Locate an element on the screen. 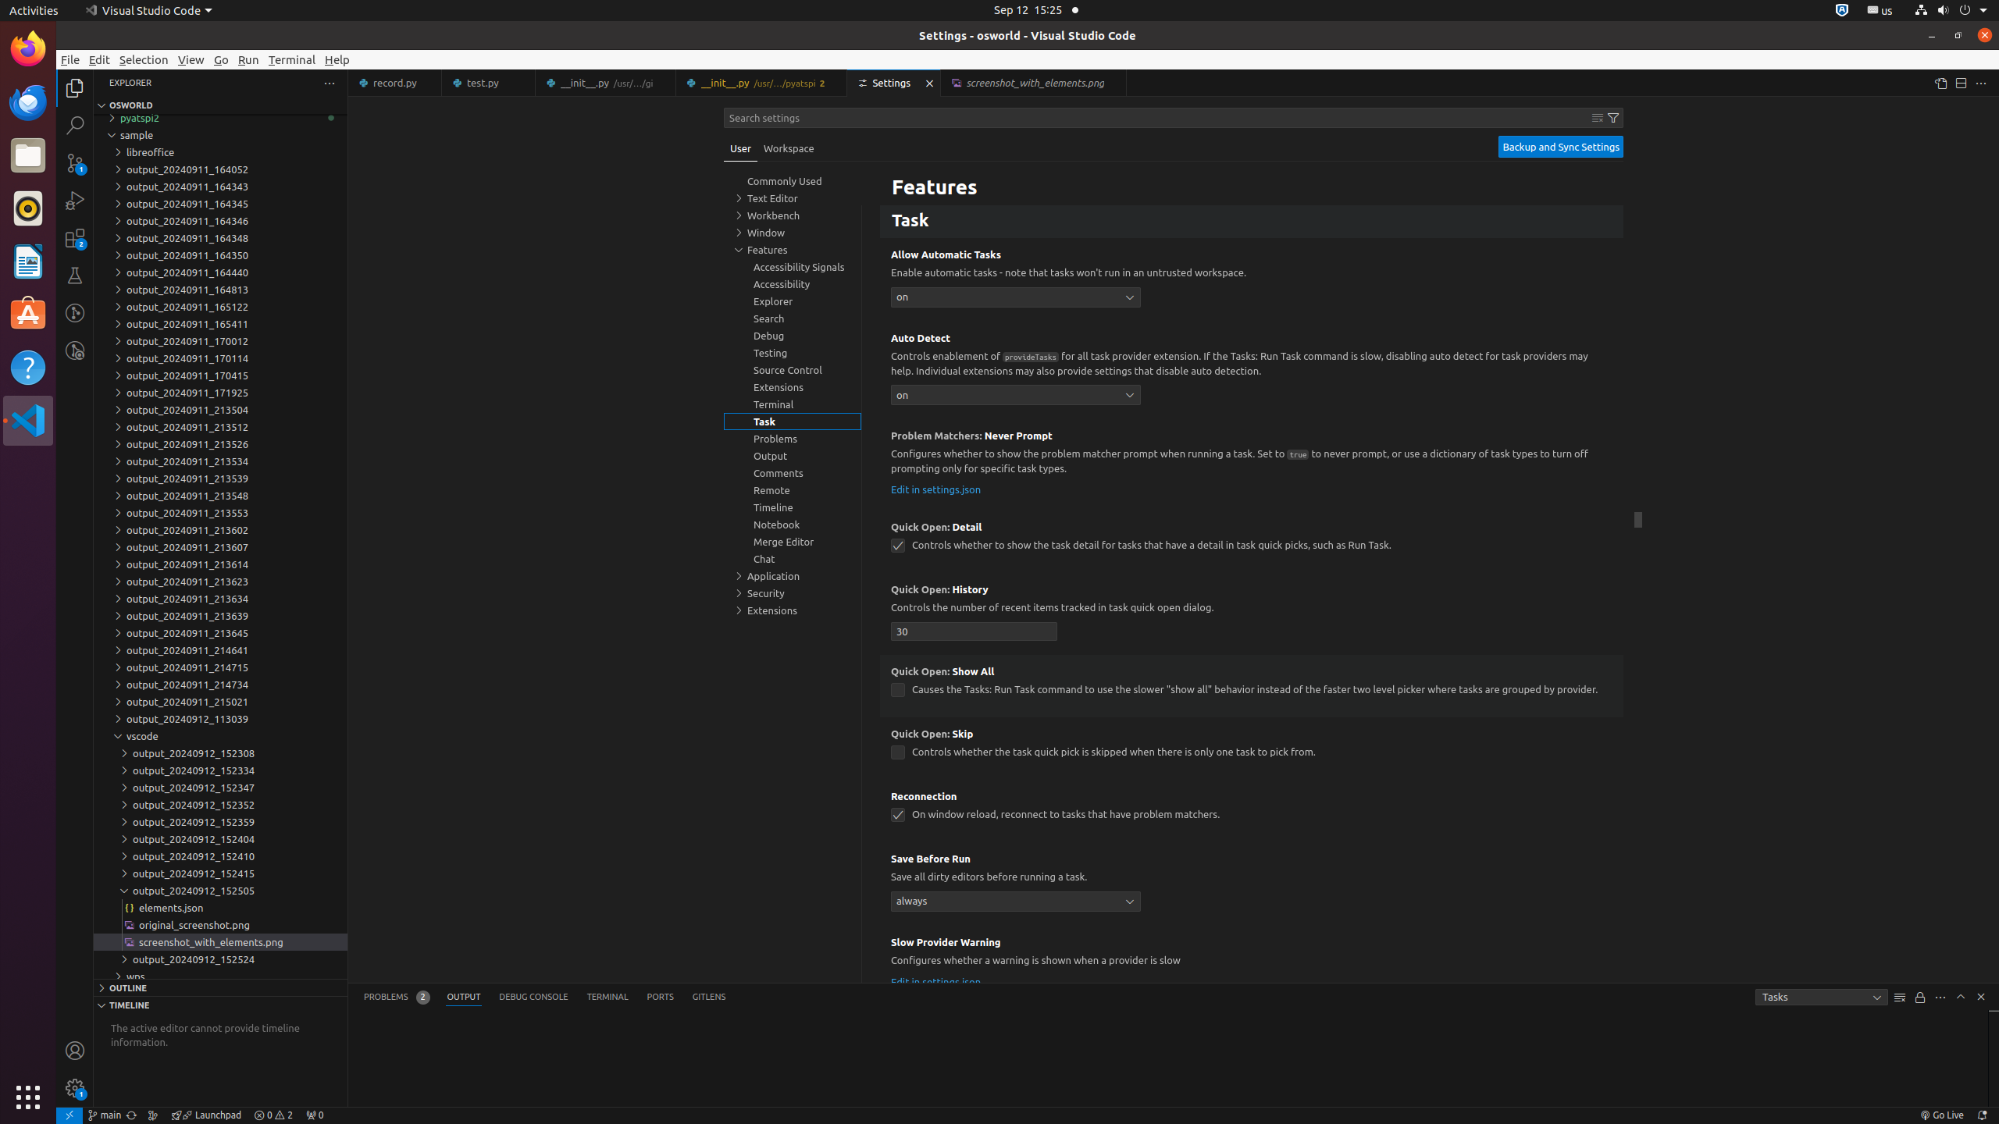  output_20240911_213512 is located at coordinates (220, 427).